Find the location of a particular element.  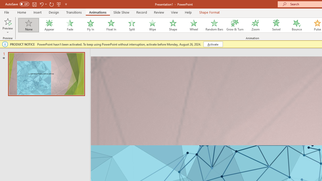

Swivel is located at coordinates (276, 25).